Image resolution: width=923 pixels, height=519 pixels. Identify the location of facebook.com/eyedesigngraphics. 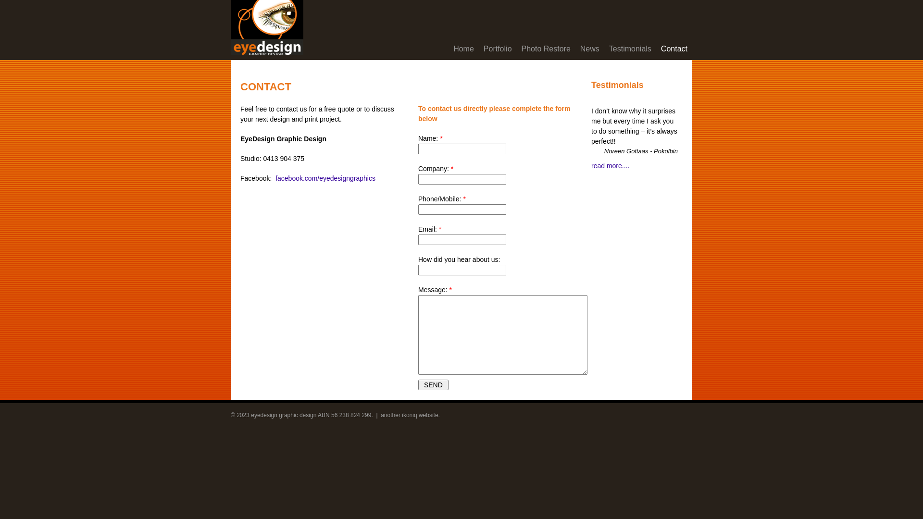
(325, 178).